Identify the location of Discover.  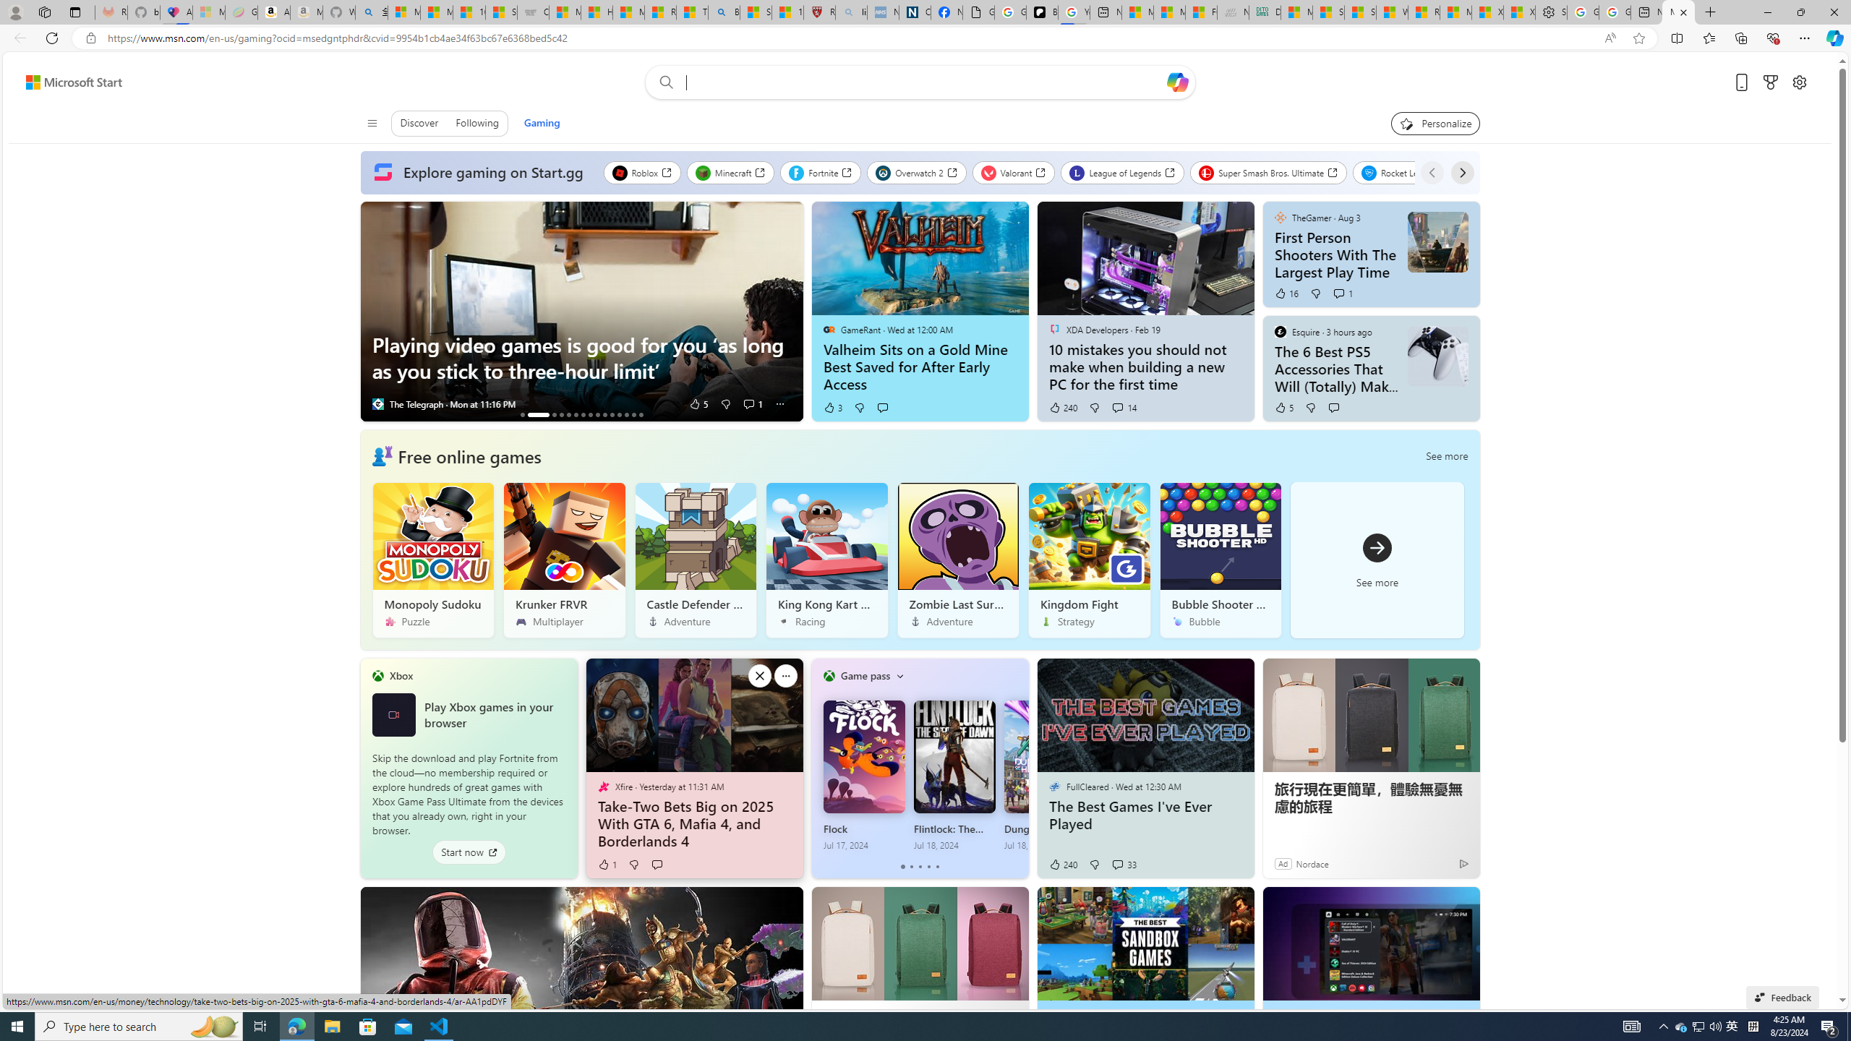
(419, 123).